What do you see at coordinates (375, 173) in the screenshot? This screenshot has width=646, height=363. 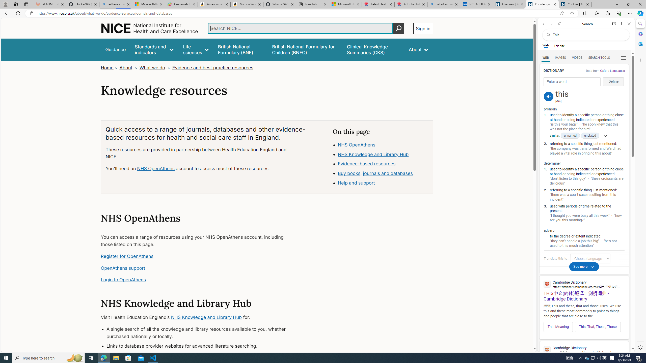 I see `Buy books, journals and databases` at bounding box center [375, 173].